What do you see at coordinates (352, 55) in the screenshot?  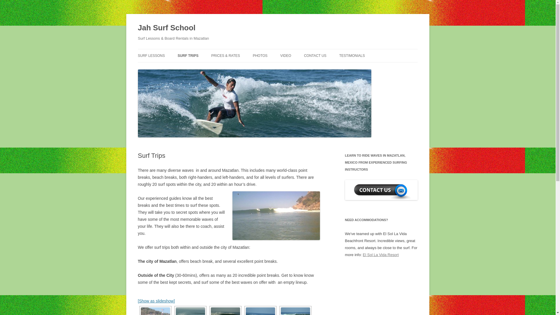 I see `TESTIMONIALS` at bounding box center [352, 55].